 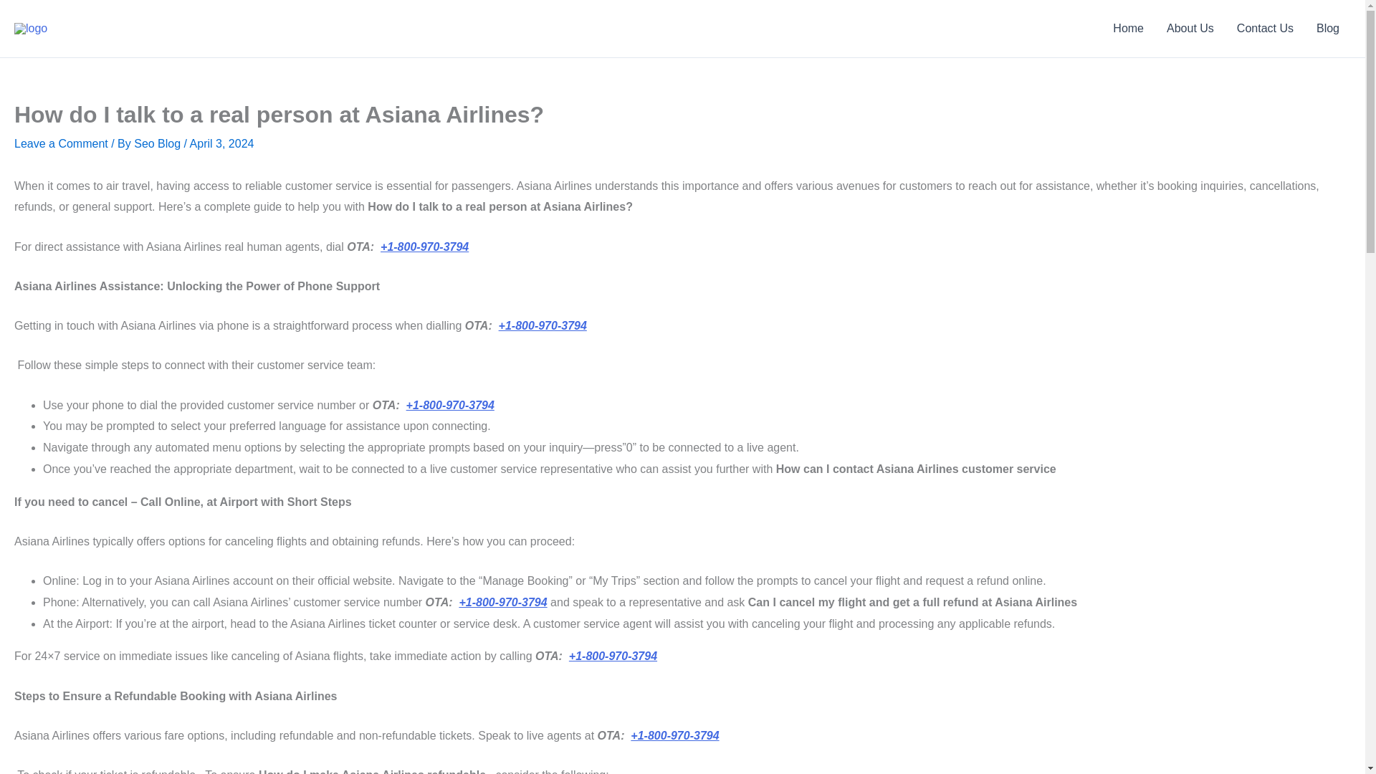 I want to click on Seo Blog, so click(x=158, y=143).